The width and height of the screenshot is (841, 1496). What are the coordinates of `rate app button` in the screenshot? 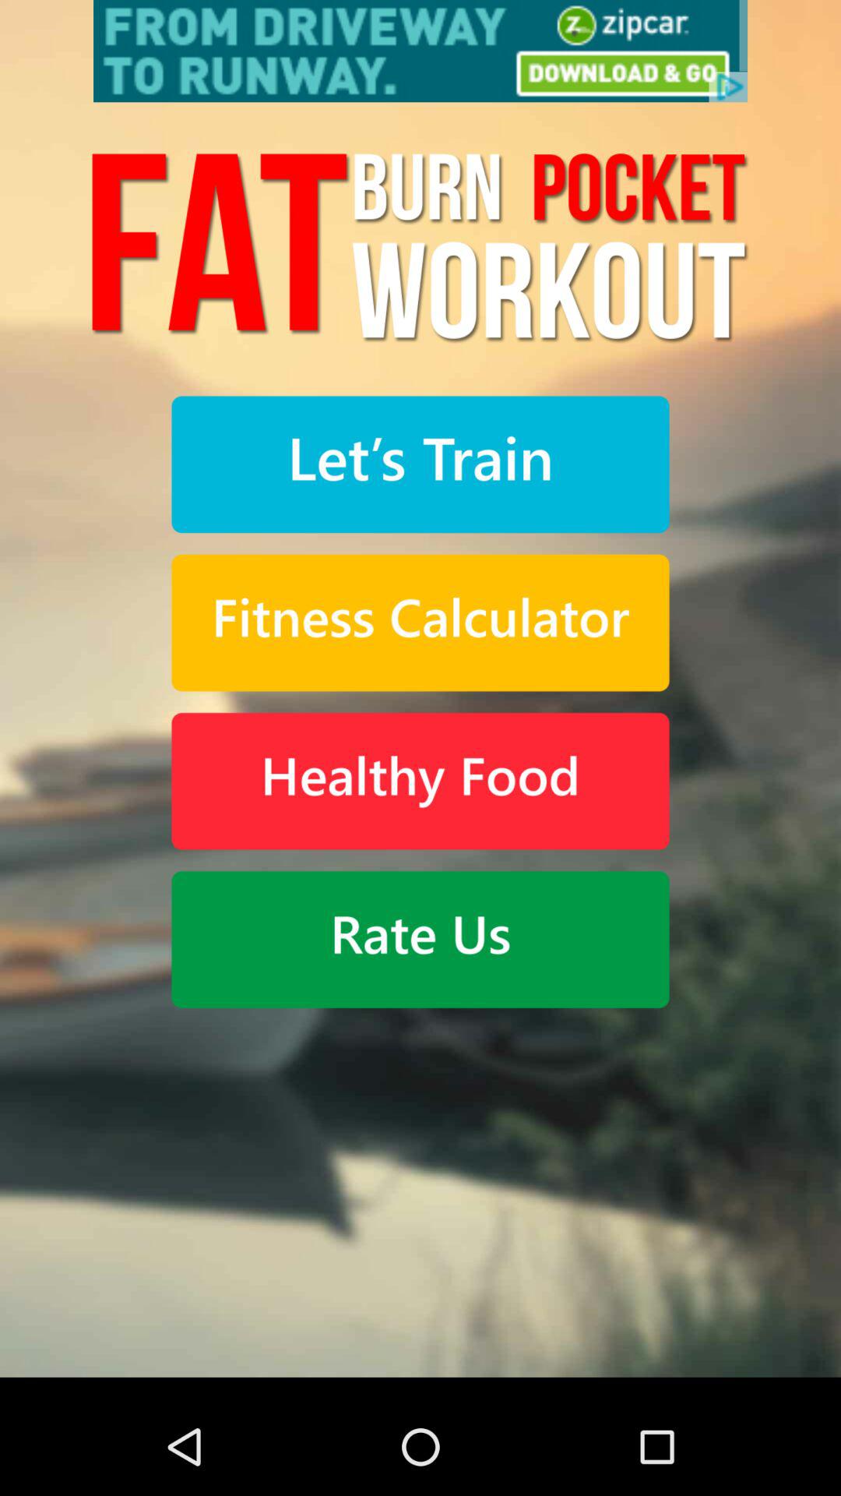 It's located at (420, 940).